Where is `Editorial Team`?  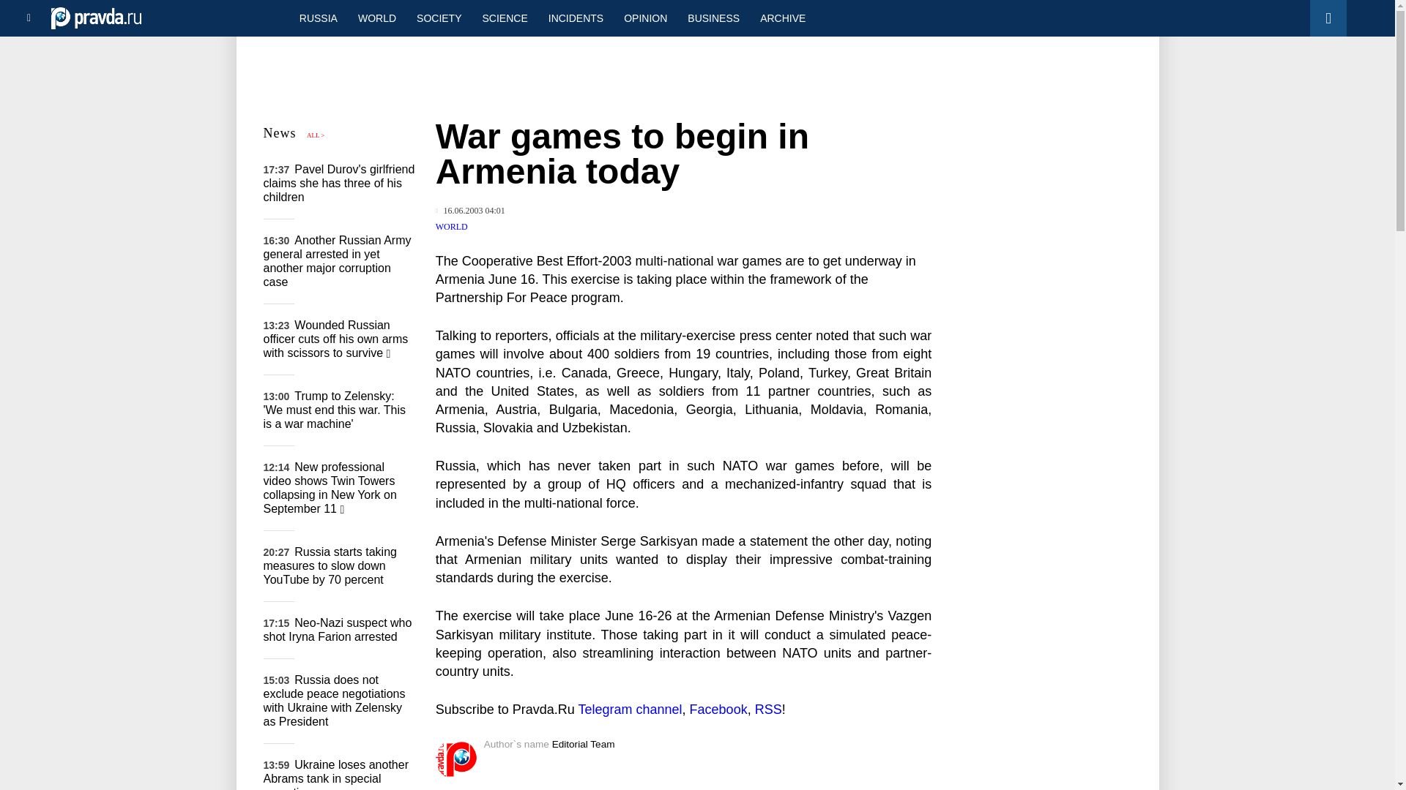 Editorial Team is located at coordinates (584, 743).